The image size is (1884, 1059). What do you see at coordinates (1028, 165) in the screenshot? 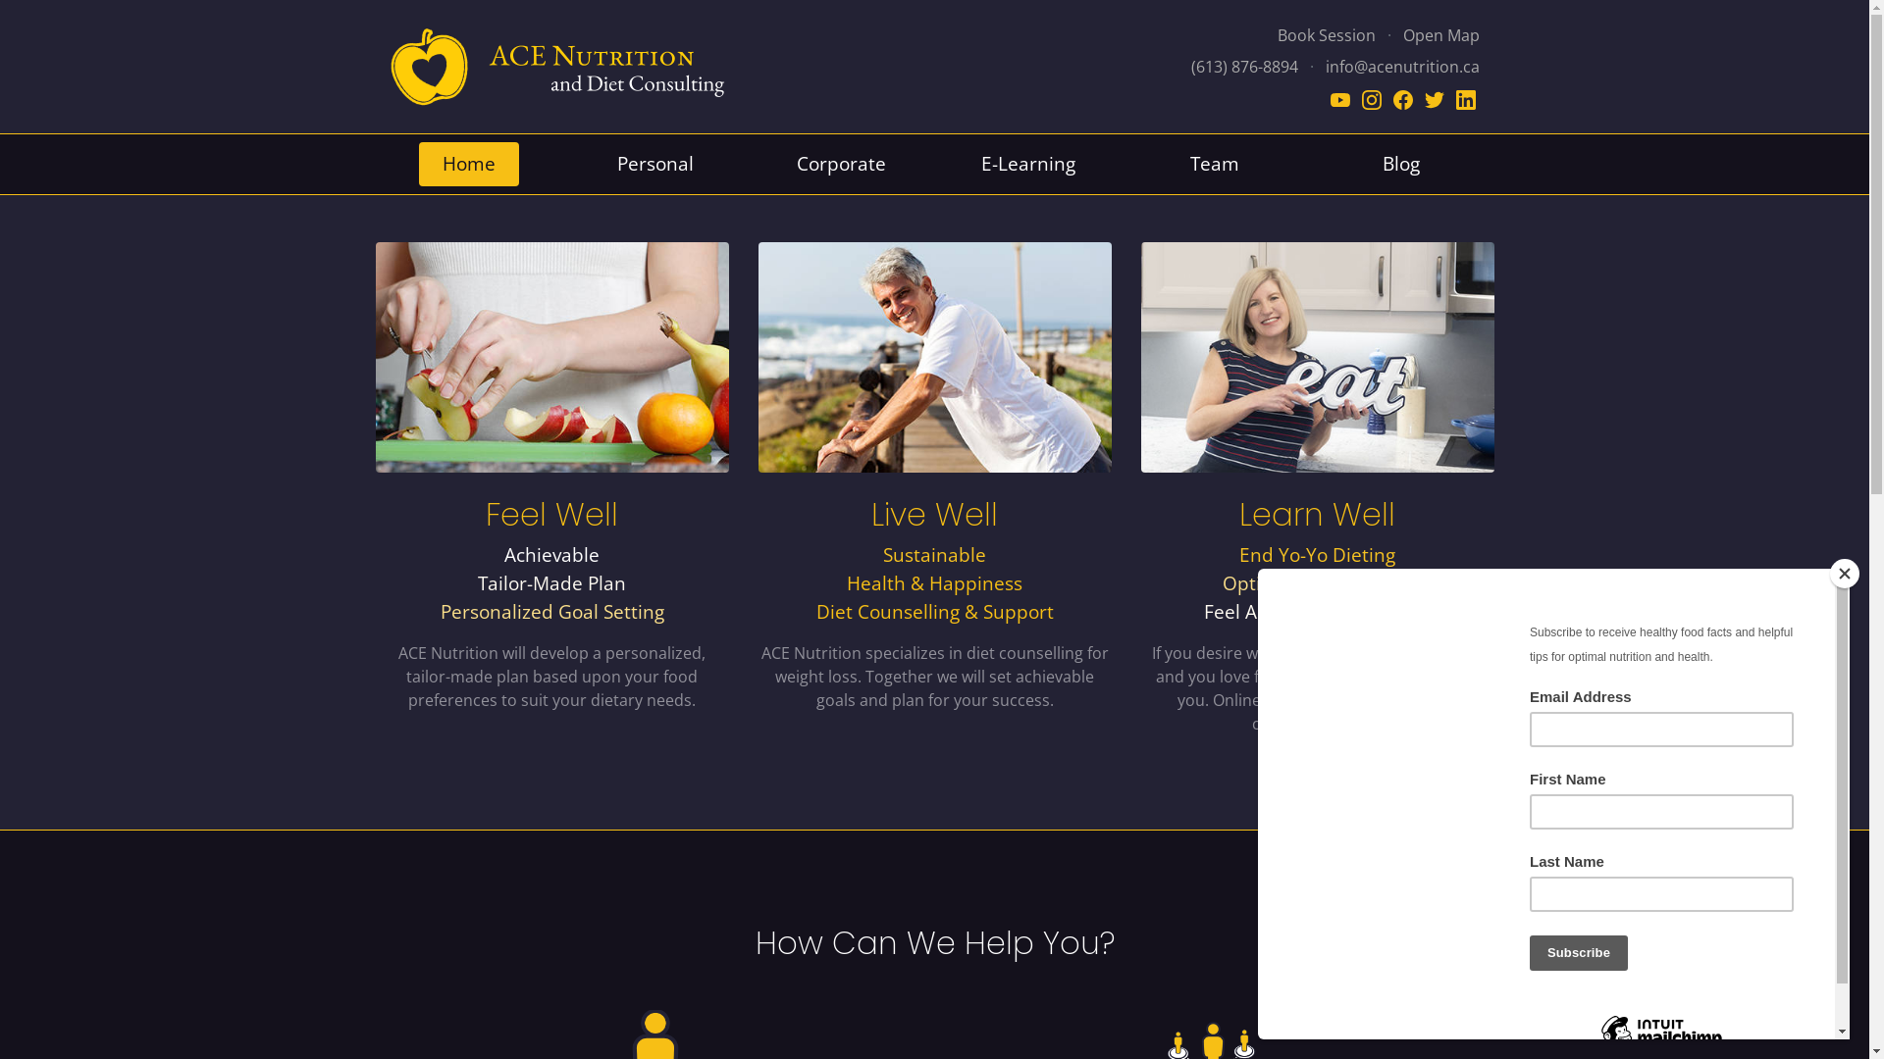
I see `E-Learning` at bounding box center [1028, 165].